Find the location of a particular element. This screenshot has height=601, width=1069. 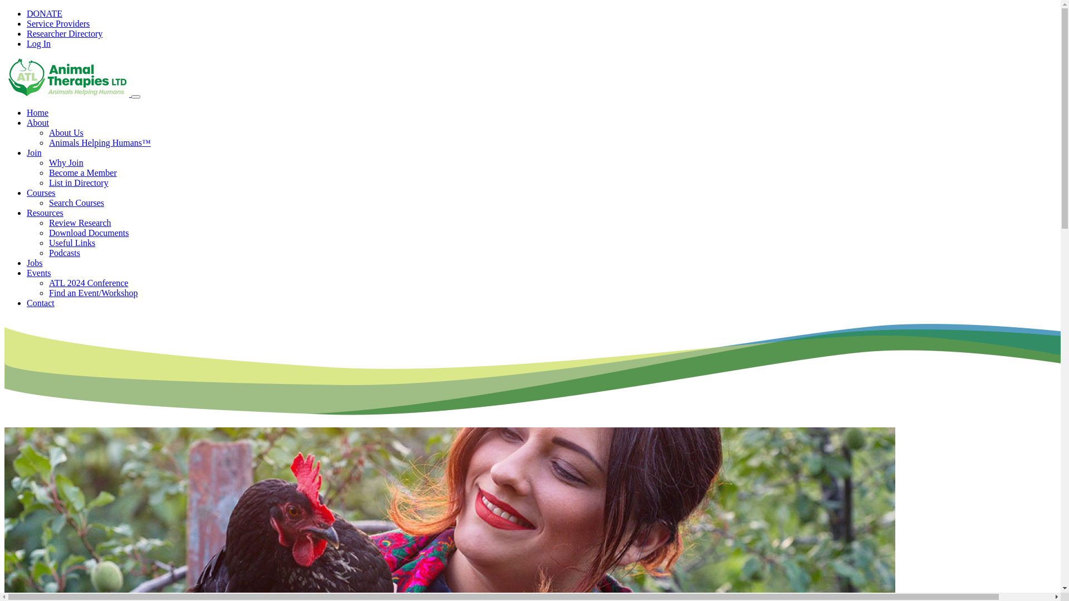

Podcasts is located at coordinates (65, 253).